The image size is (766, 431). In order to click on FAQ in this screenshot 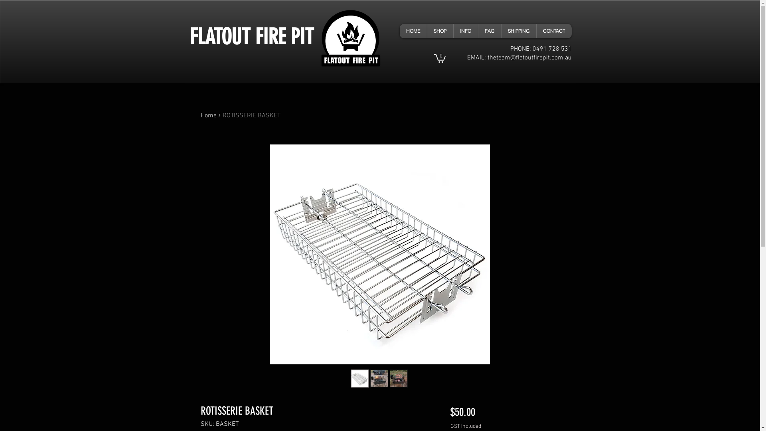, I will do `click(490, 31)`.